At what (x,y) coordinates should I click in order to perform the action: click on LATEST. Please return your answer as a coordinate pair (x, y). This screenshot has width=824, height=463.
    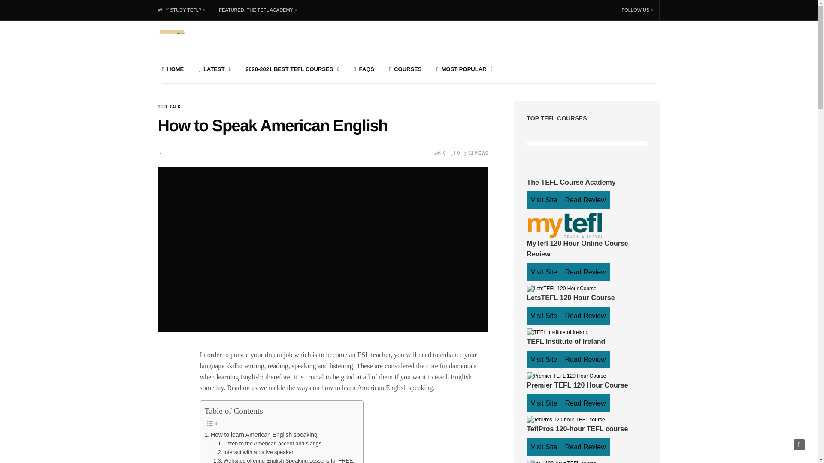
    Looking at the image, I should click on (215, 69).